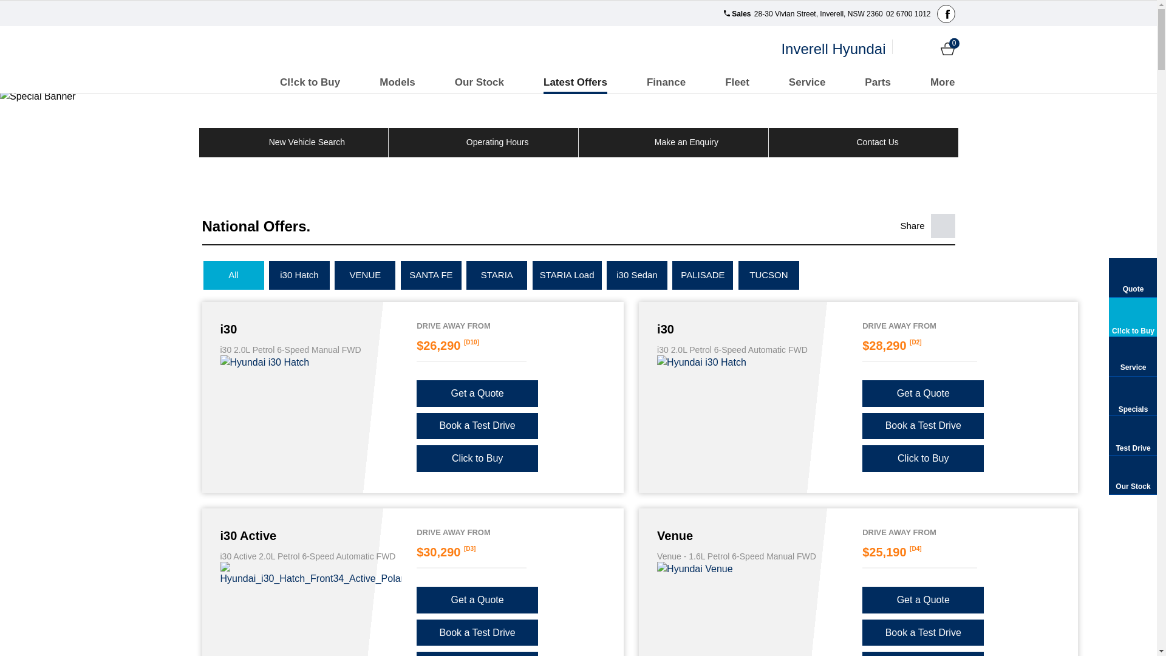 This screenshot has width=1166, height=656. Describe the element at coordinates (923, 633) in the screenshot. I see `Book a Test Drive` at that location.